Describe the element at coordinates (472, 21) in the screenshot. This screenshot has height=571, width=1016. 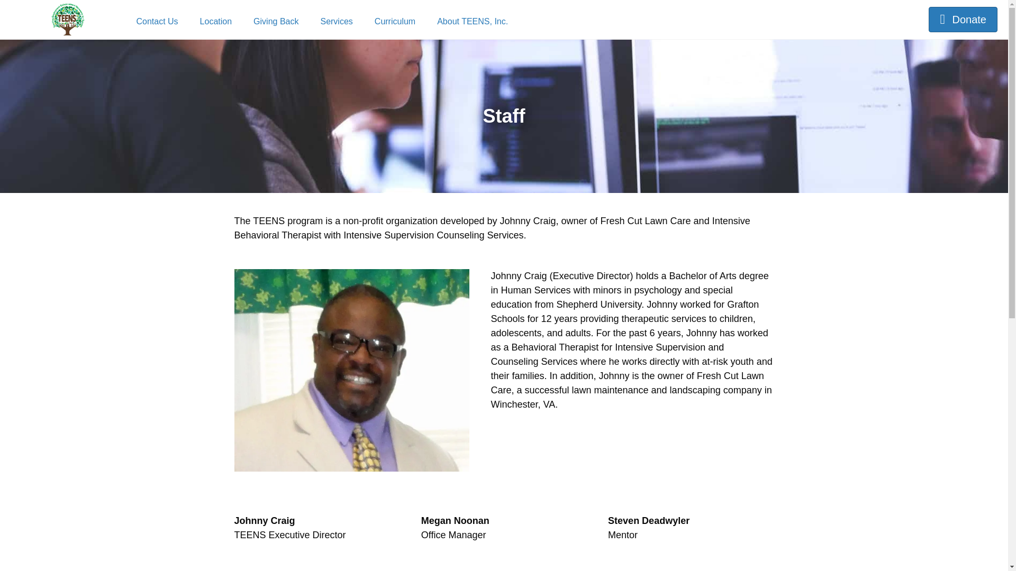
I see `About TEENS, Inc.` at that location.